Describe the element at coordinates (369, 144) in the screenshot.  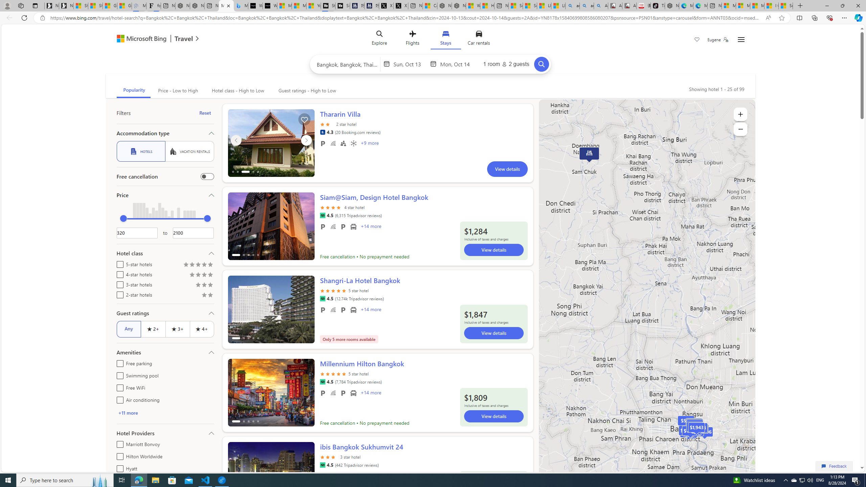
I see `+9 More Amenities` at that location.